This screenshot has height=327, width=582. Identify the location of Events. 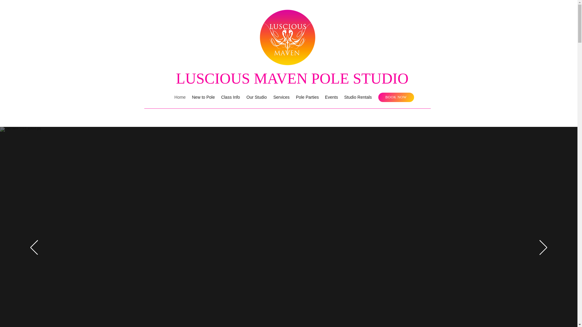
(331, 97).